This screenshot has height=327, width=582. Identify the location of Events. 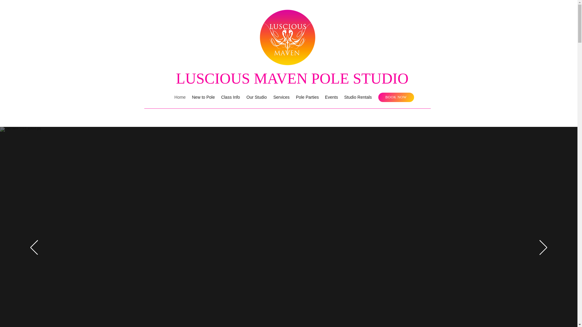
(331, 97).